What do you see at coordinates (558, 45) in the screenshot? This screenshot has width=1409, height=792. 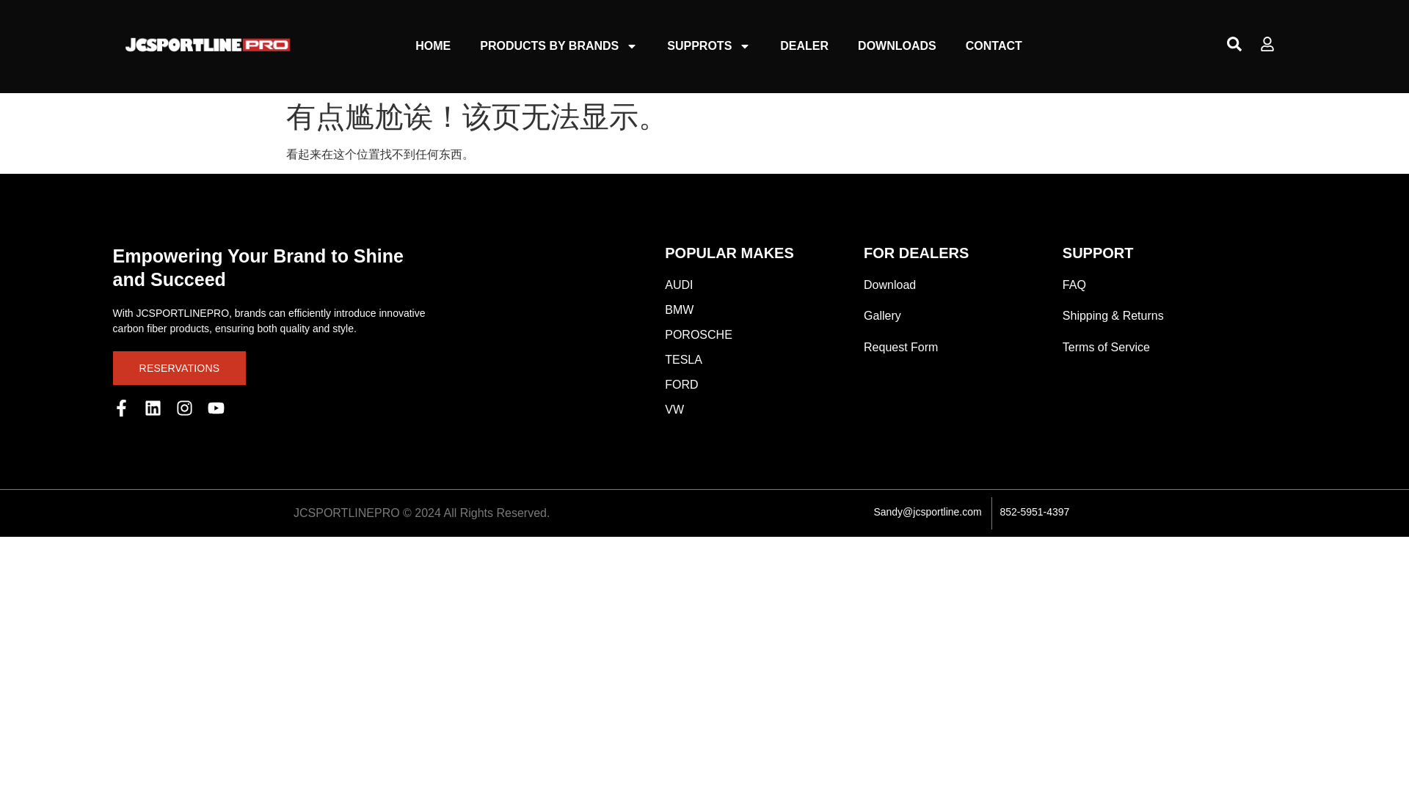 I see `PRODUCTS BY BRANDS` at bounding box center [558, 45].